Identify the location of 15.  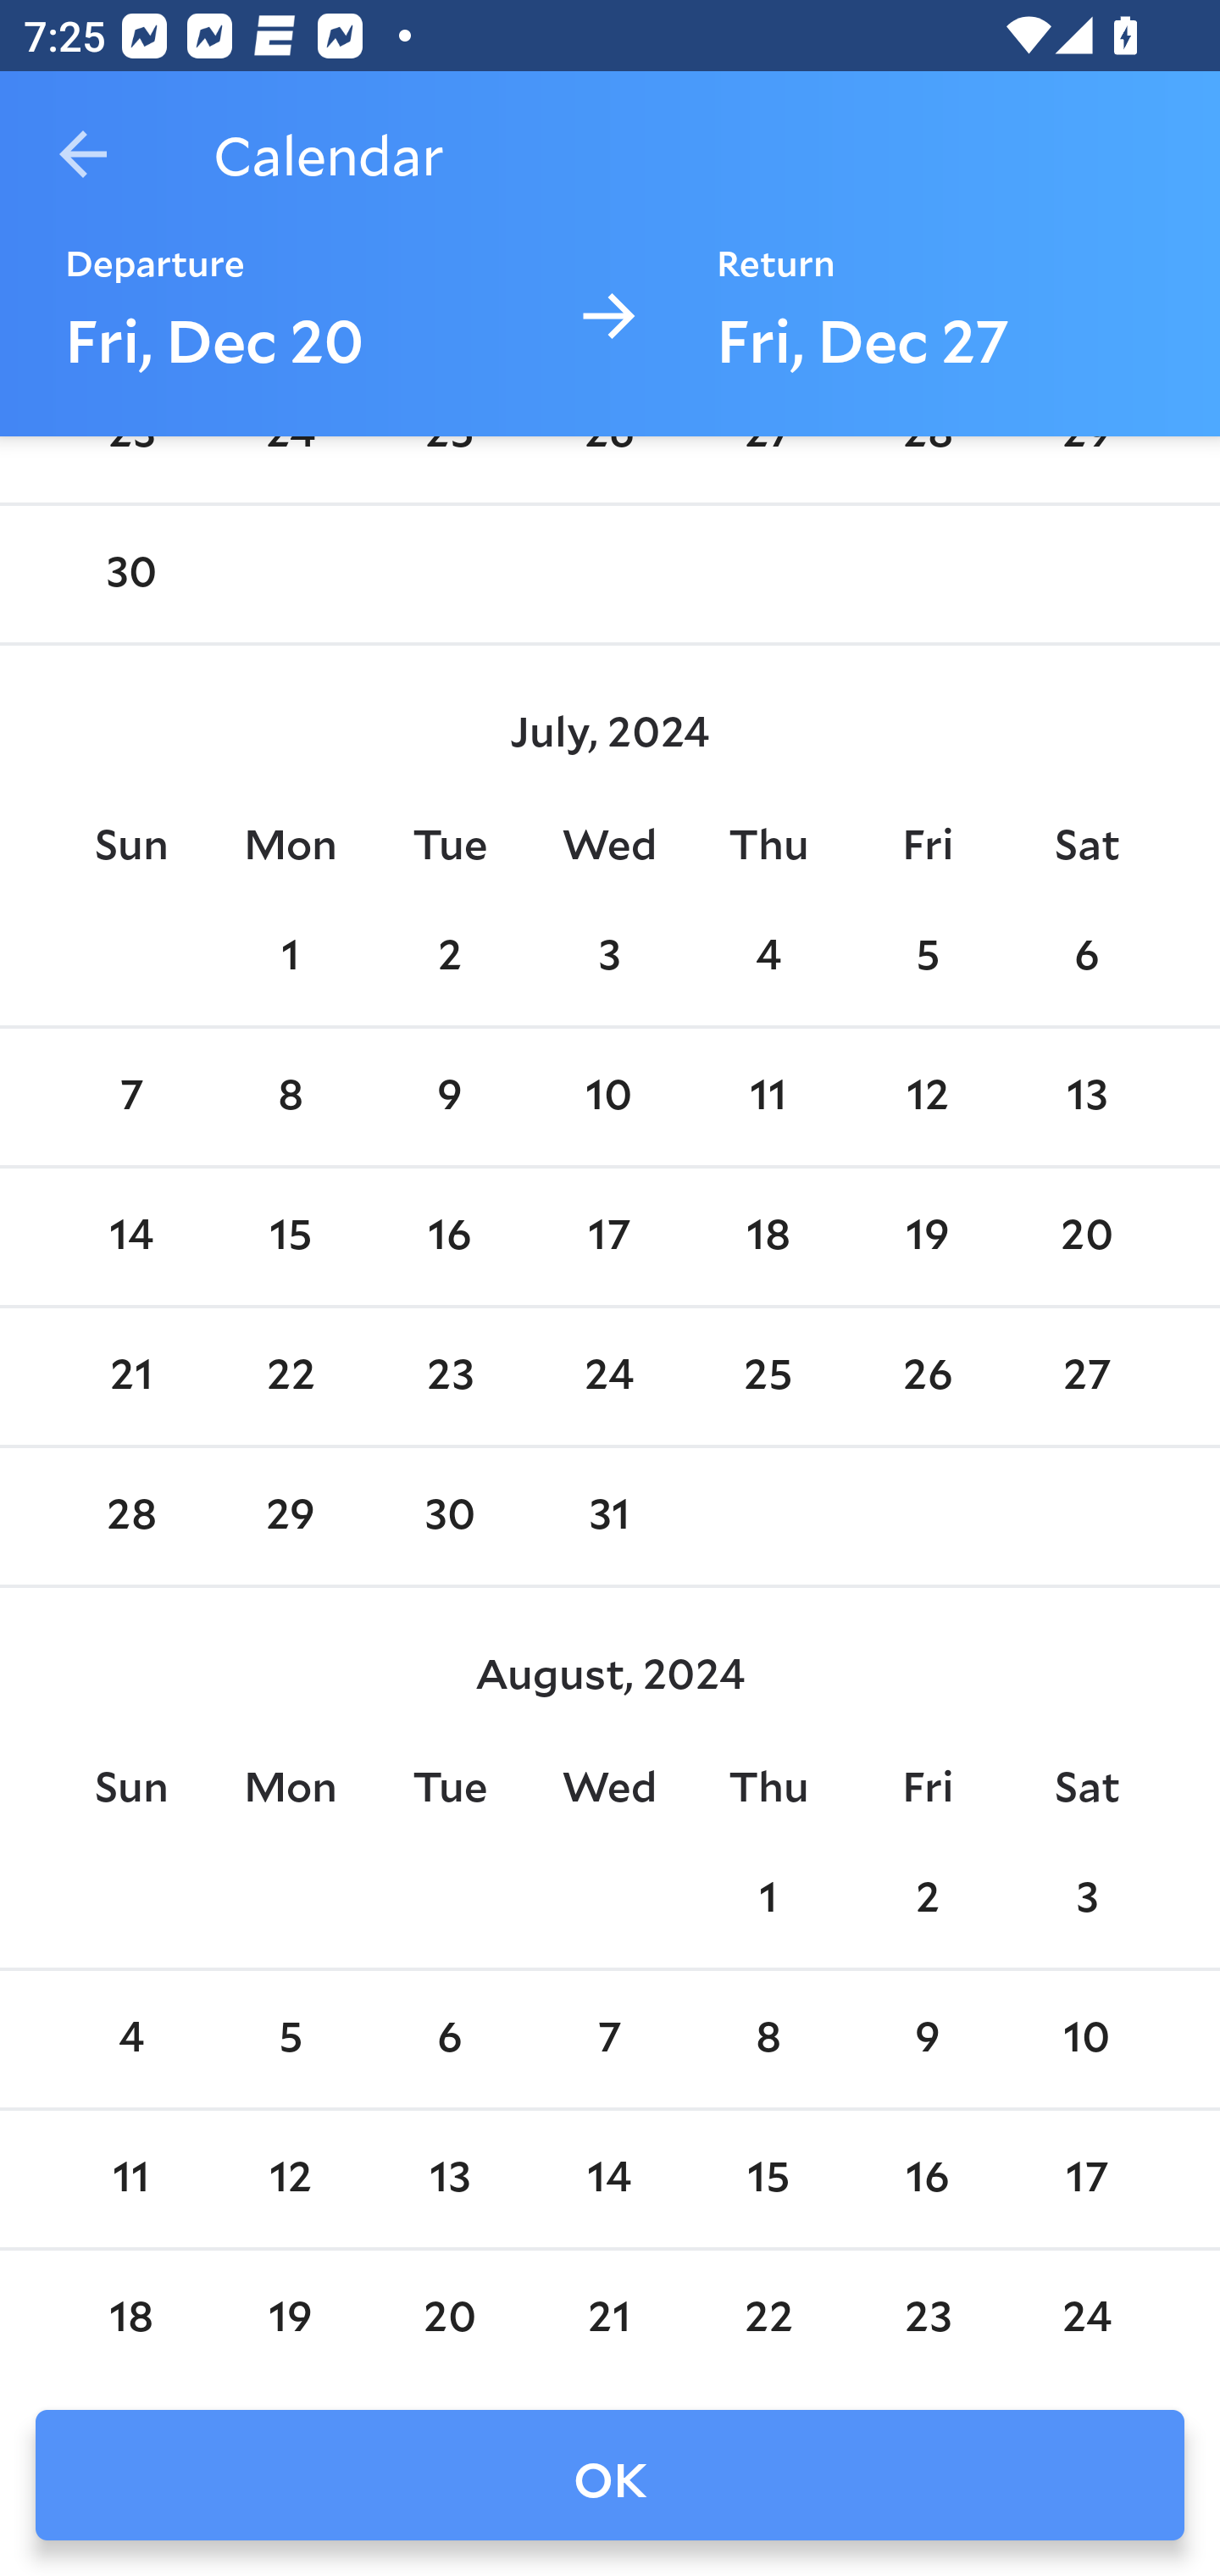
(768, 2179).